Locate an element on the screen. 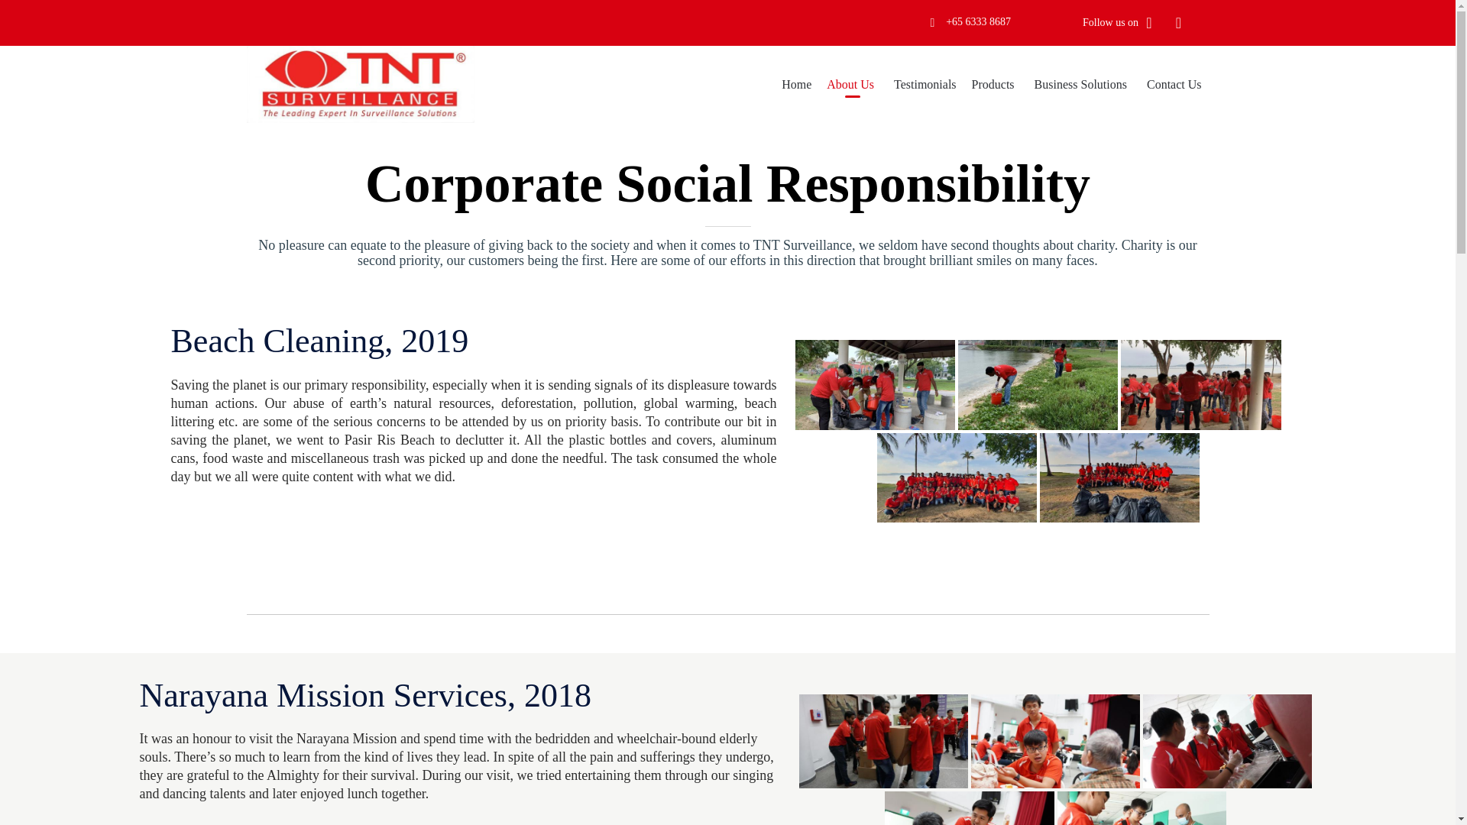  Products is located at coordinates (995, 85).